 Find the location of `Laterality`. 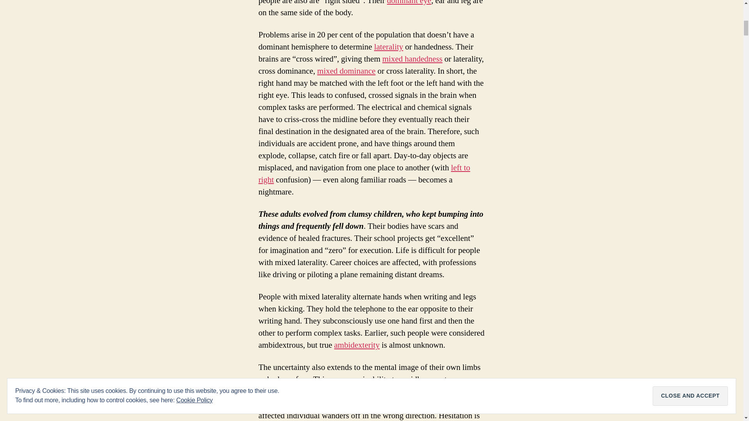

Laterality is located at coordinates (389, 47).